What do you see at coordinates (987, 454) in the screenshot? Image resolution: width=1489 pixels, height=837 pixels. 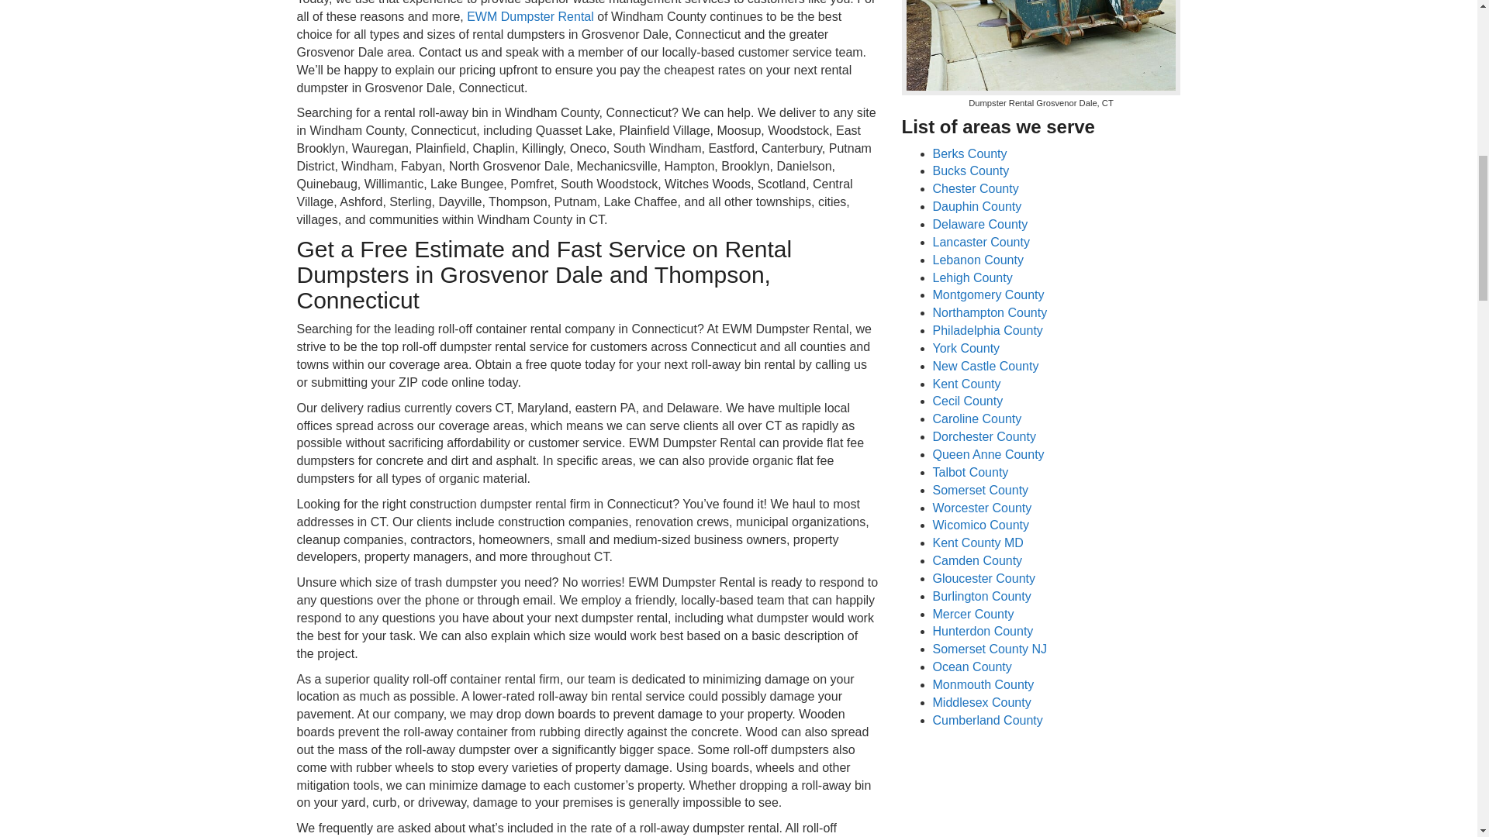 I see `Queen Anne County` at bounding box center [987, 454].